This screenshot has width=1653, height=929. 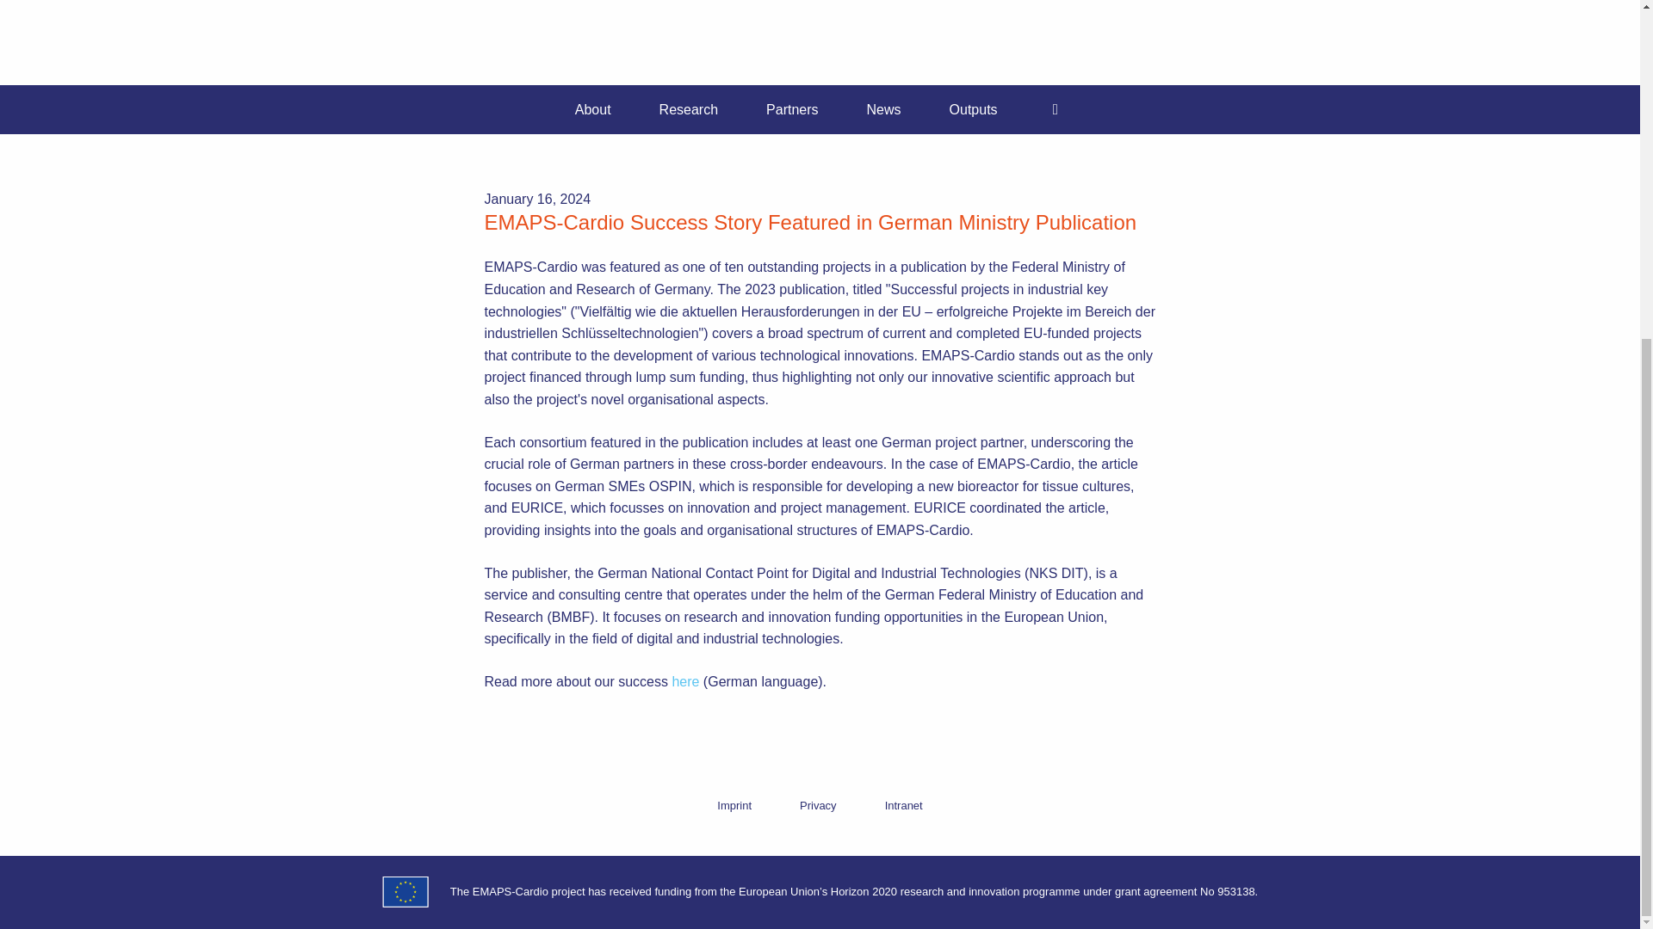 I want to click on Outputs, so click(x=973, y=110).